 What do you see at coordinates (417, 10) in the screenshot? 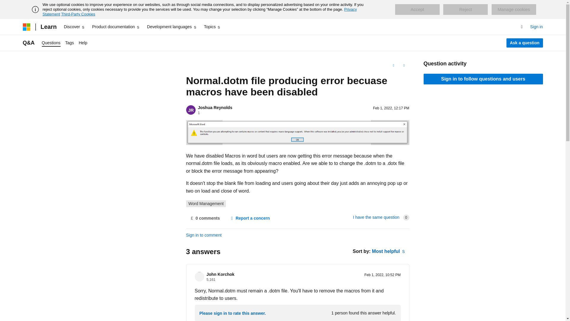
I see `Accept` at bounding box center [417, 10].